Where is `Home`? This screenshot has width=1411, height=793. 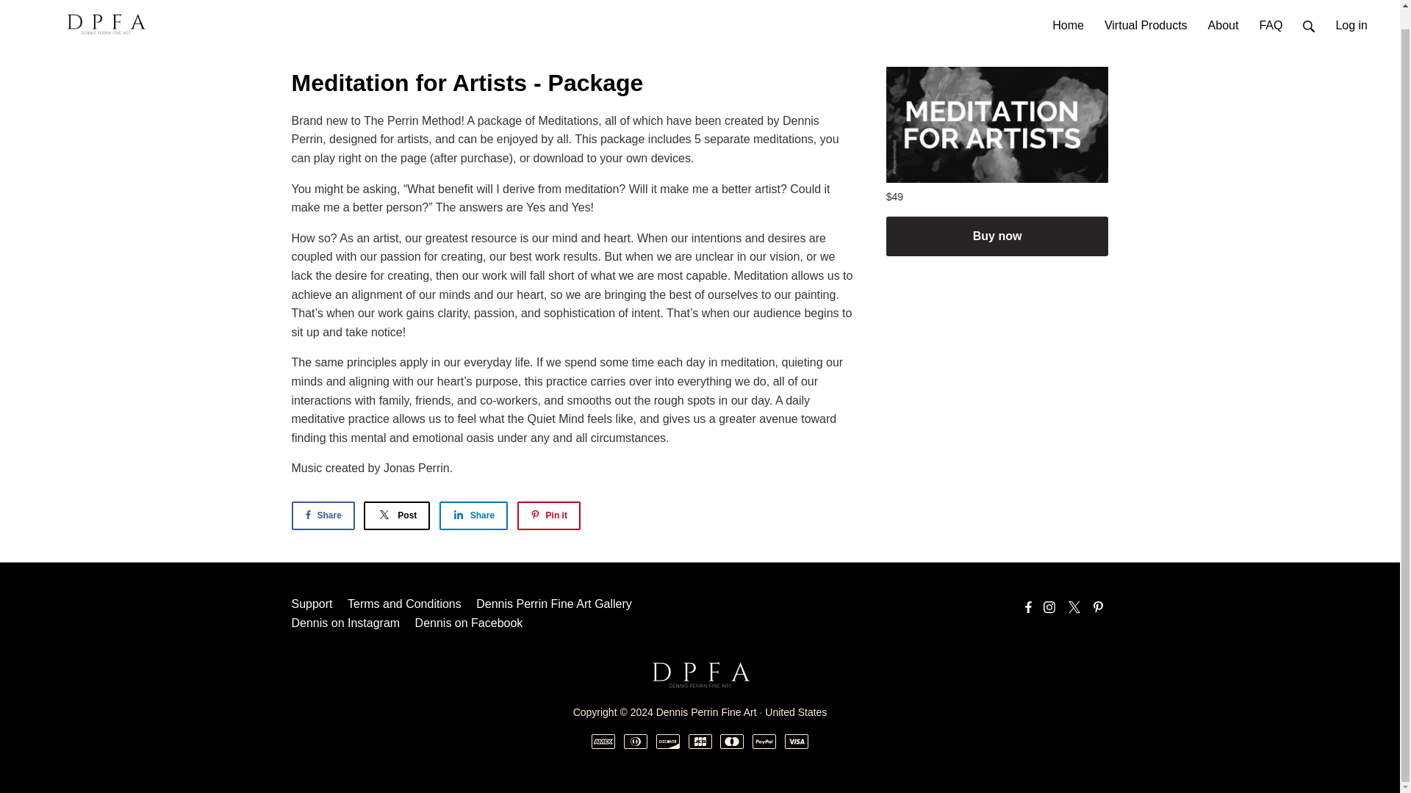 Home is located at coordinates (1069, 10).